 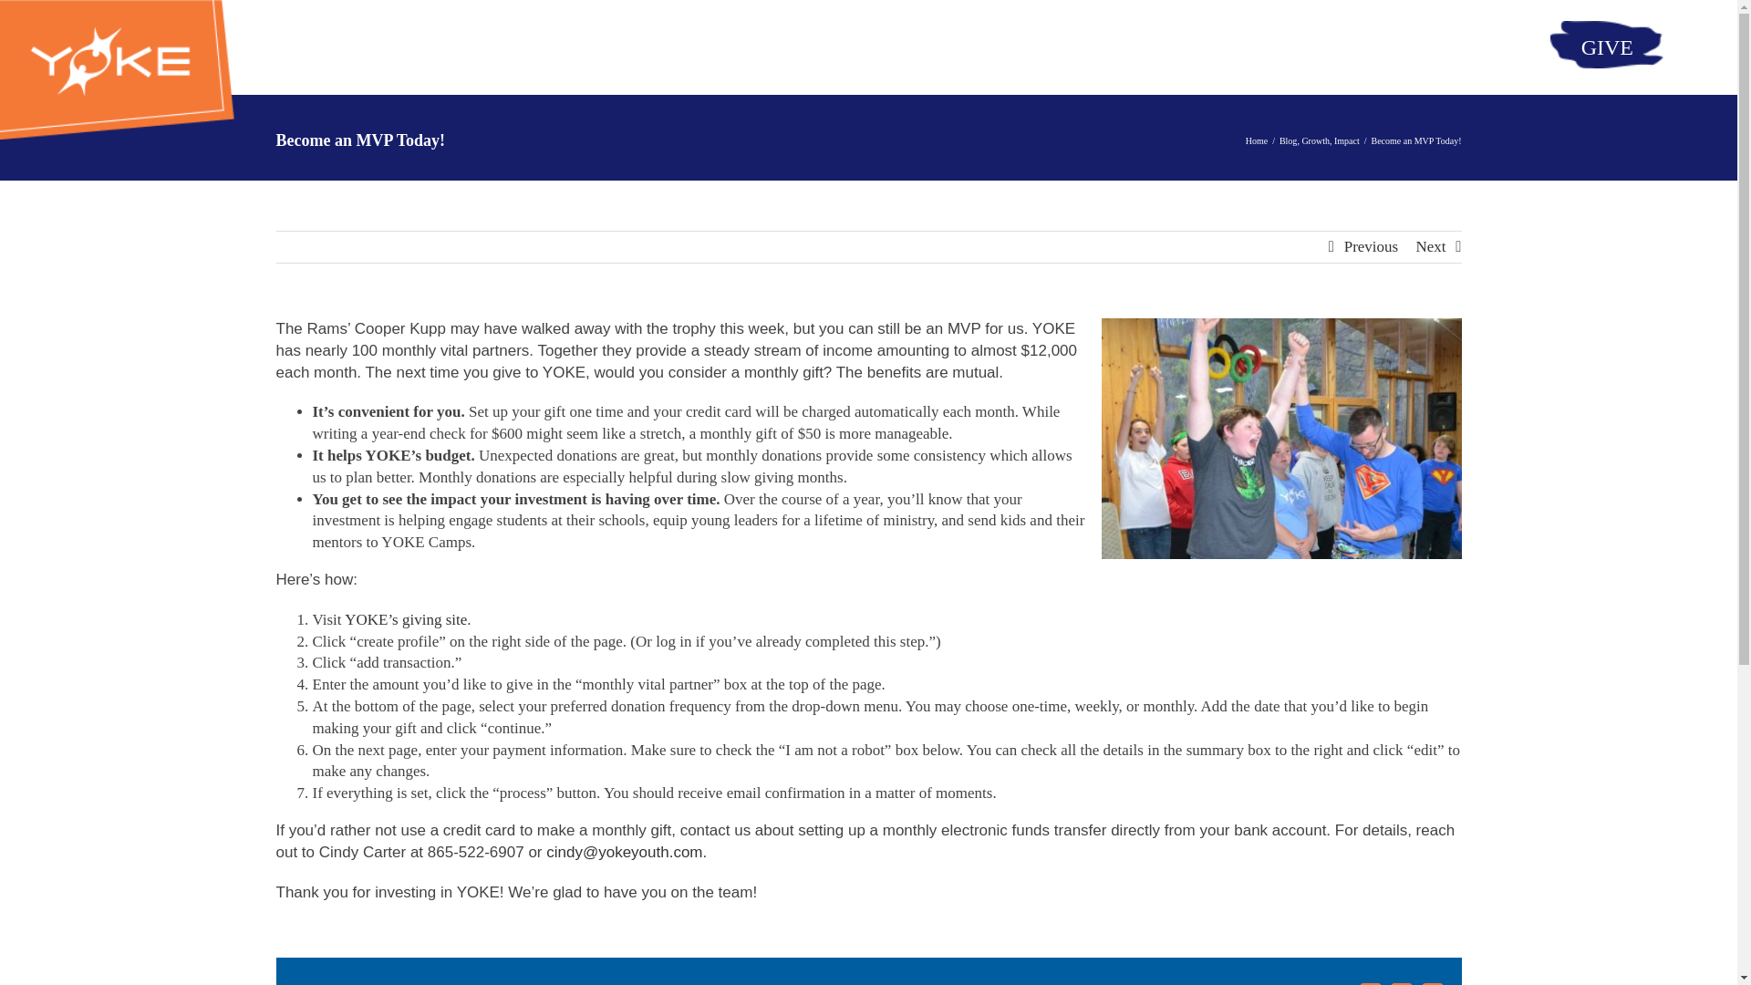 What do you see at coordinates (1607, 47) in the screenshot?
I see `GIVE` at bounding box center [1607, 47].